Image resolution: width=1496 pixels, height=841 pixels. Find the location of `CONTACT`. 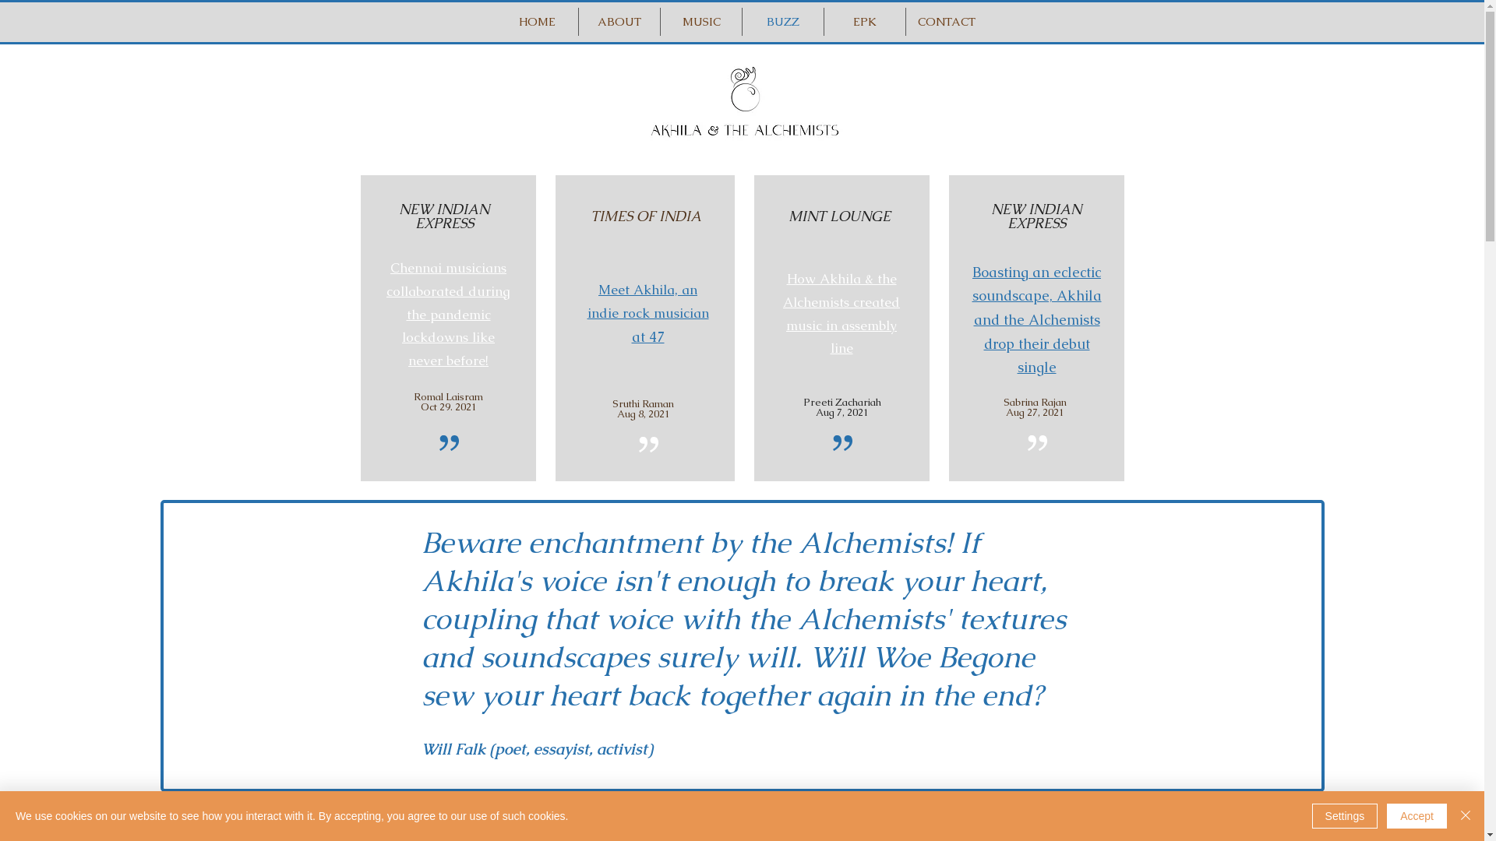

CONTACT is located at coordinates (947, 22).